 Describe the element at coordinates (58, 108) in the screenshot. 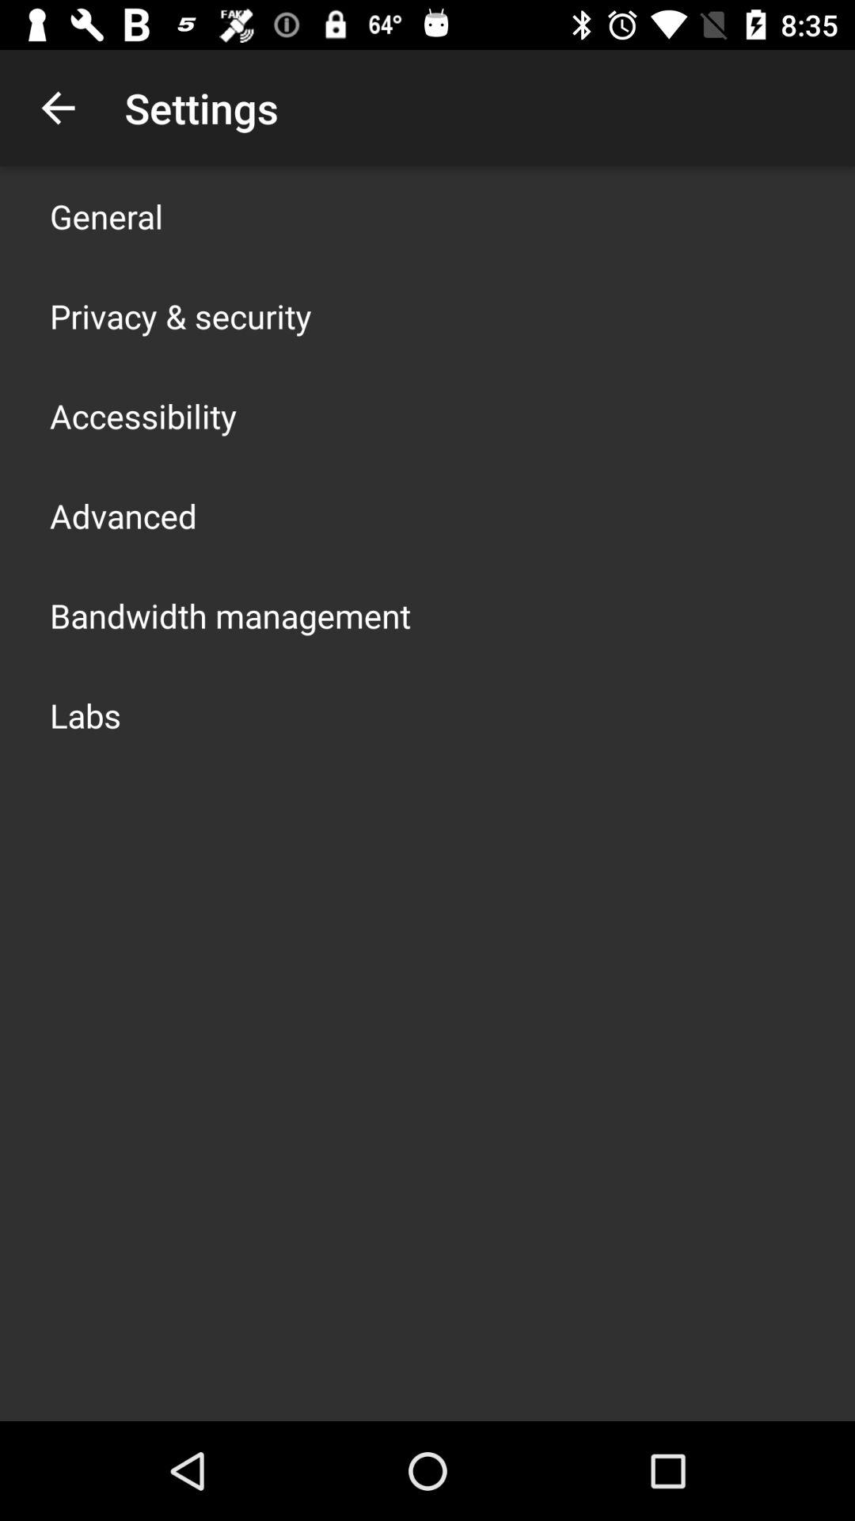

I see `launch the app above the general` at that location.